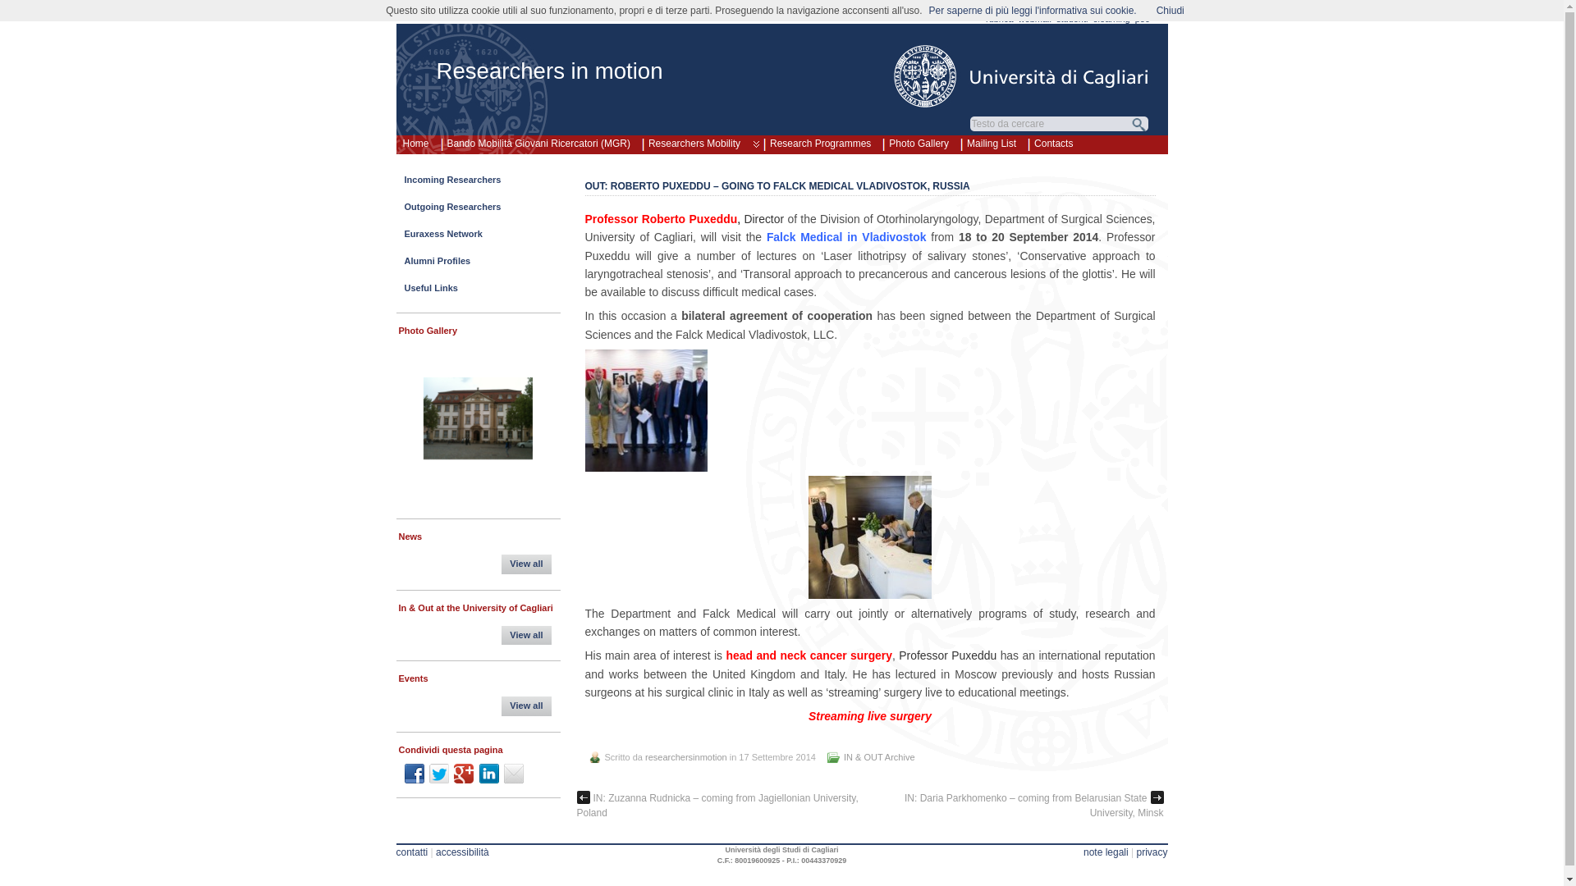 This screenshot has height=886, width=1576. Describe the element at coordinates (477, 184) in the screenshot. I see `Incoming Researchers` at that location.